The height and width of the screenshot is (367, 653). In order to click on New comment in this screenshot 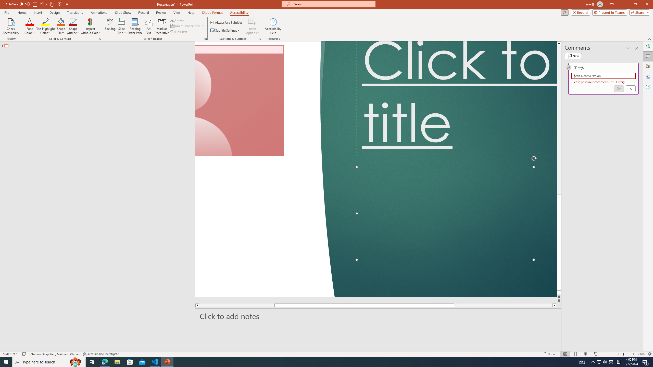, I will do `click(573, 56)`.